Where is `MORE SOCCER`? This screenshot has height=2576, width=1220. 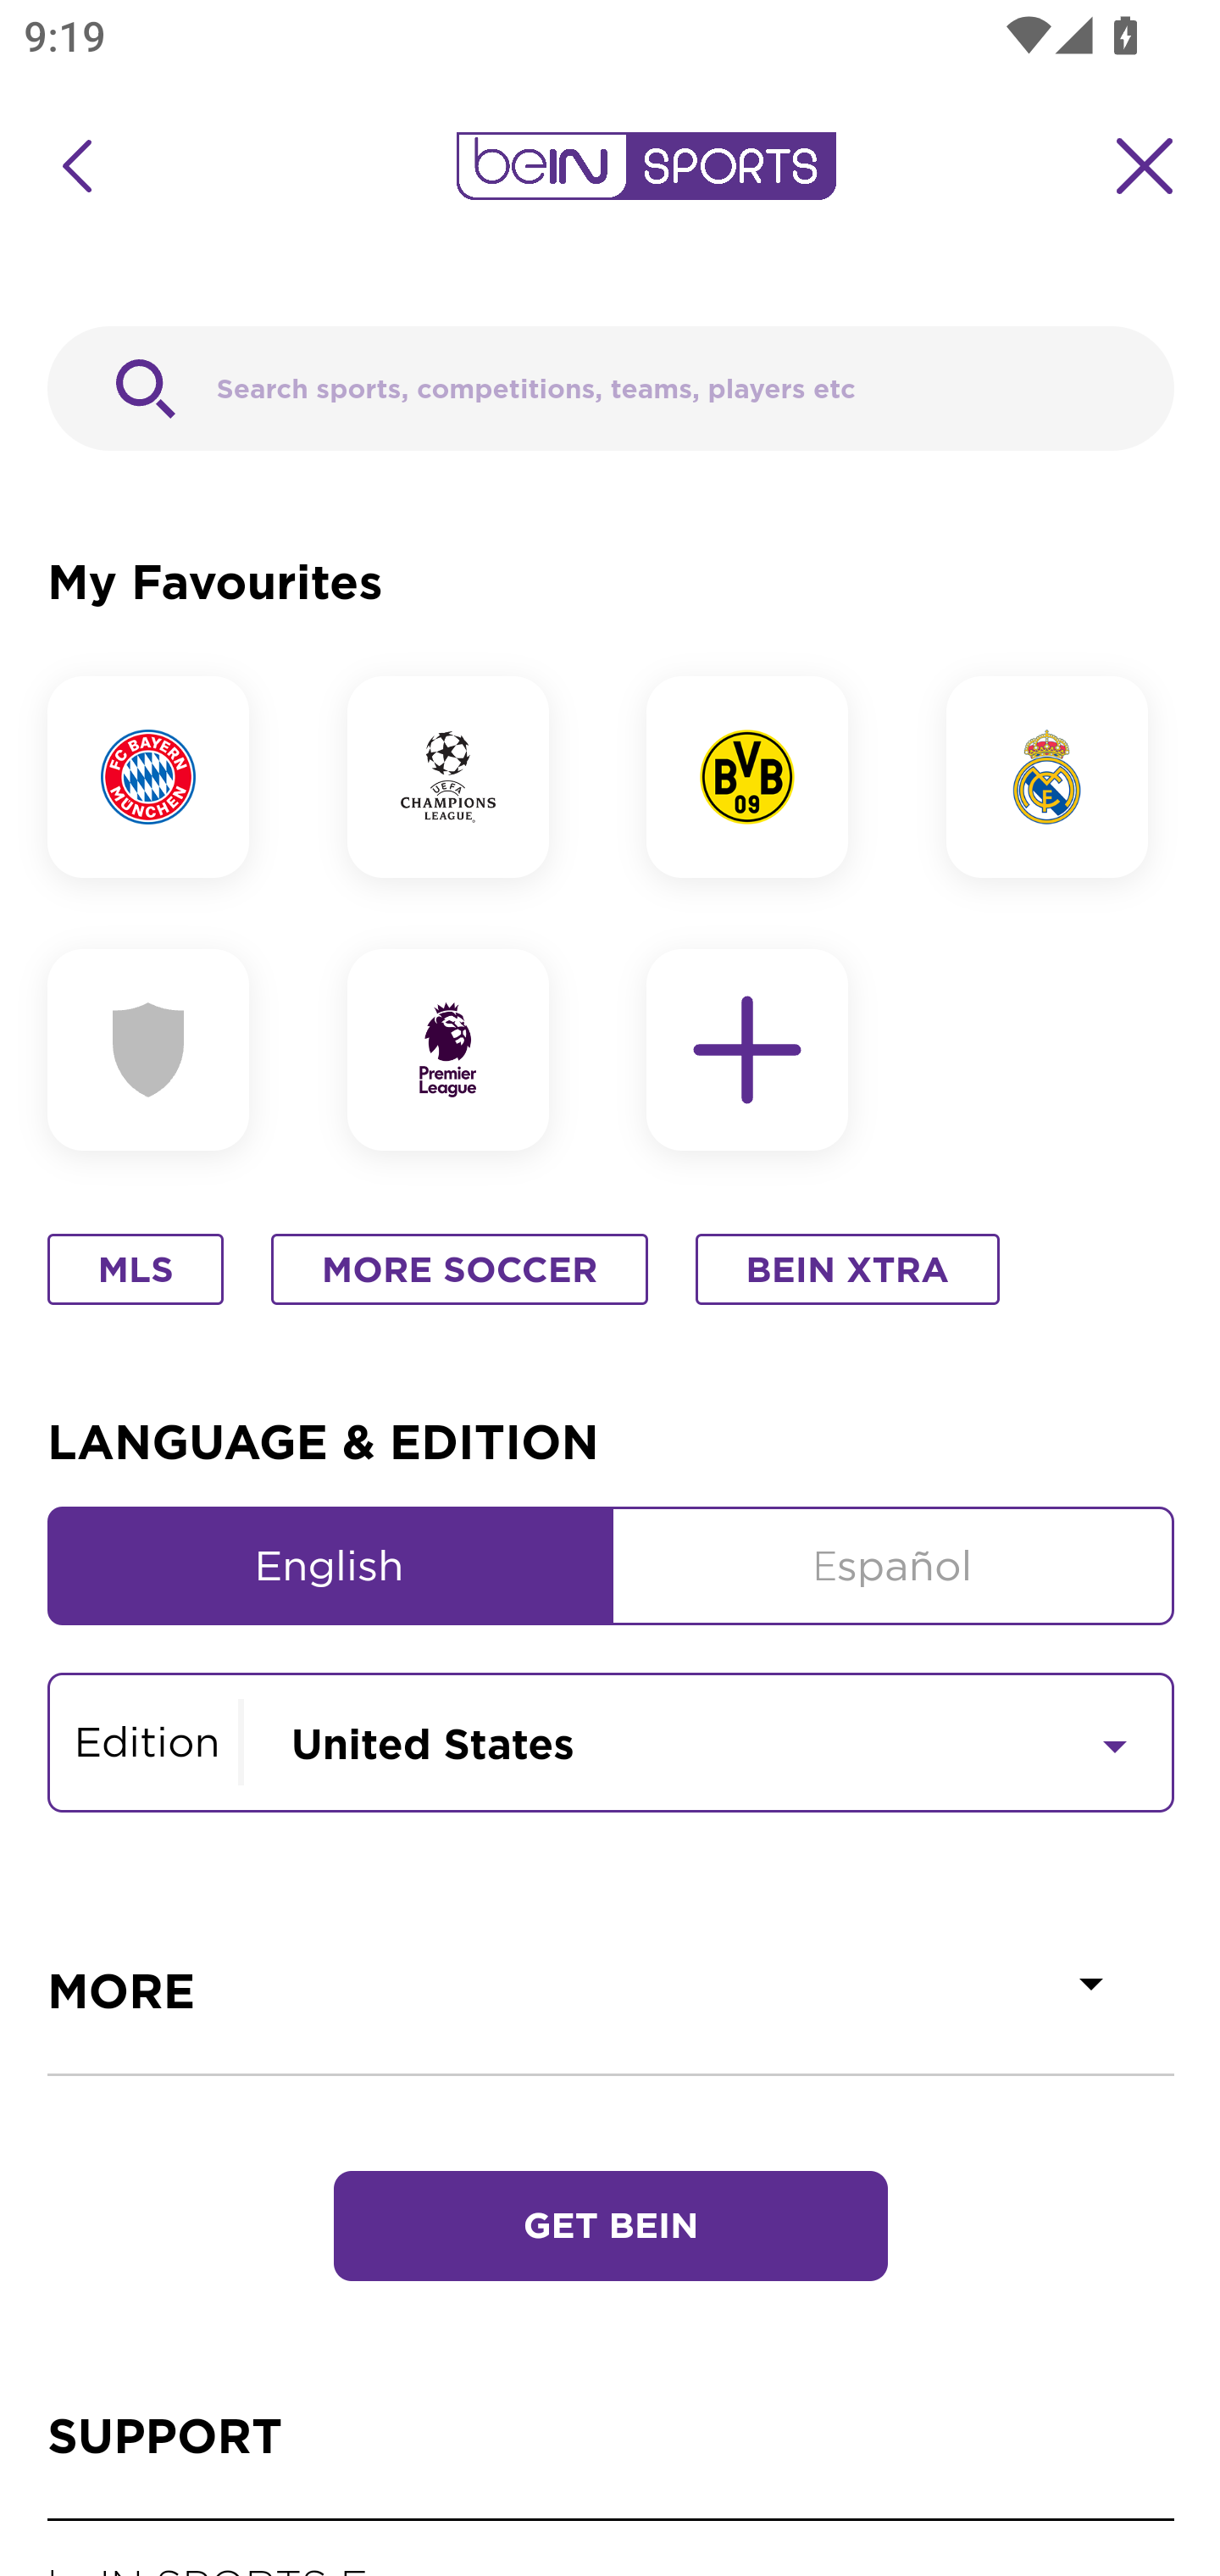 MORE SOCCER is located at coordinates (459, 1271).